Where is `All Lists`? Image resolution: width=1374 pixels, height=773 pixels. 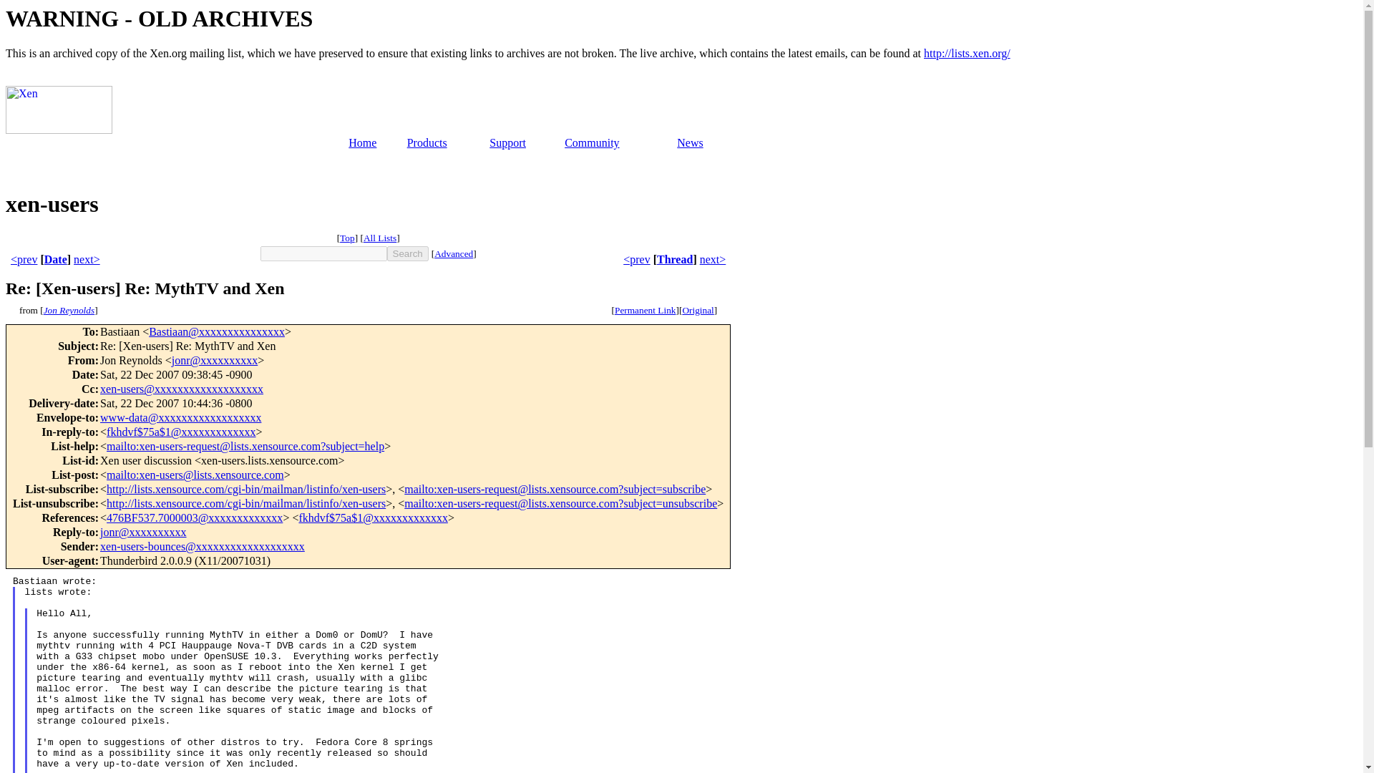
All Lists is located at coordinates (380, 238).